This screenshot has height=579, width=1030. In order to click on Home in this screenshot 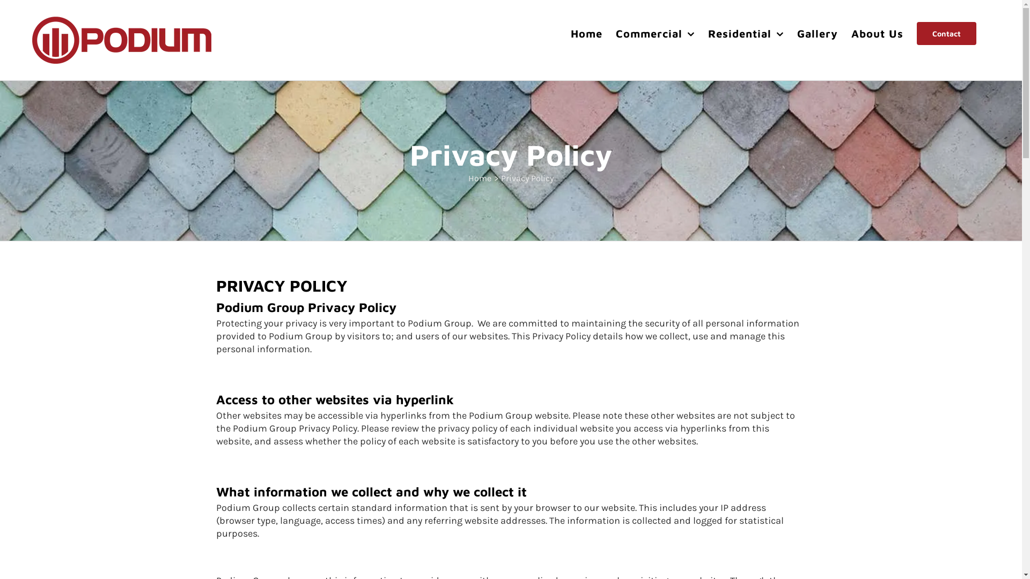, I will do `click(587, 33)`.